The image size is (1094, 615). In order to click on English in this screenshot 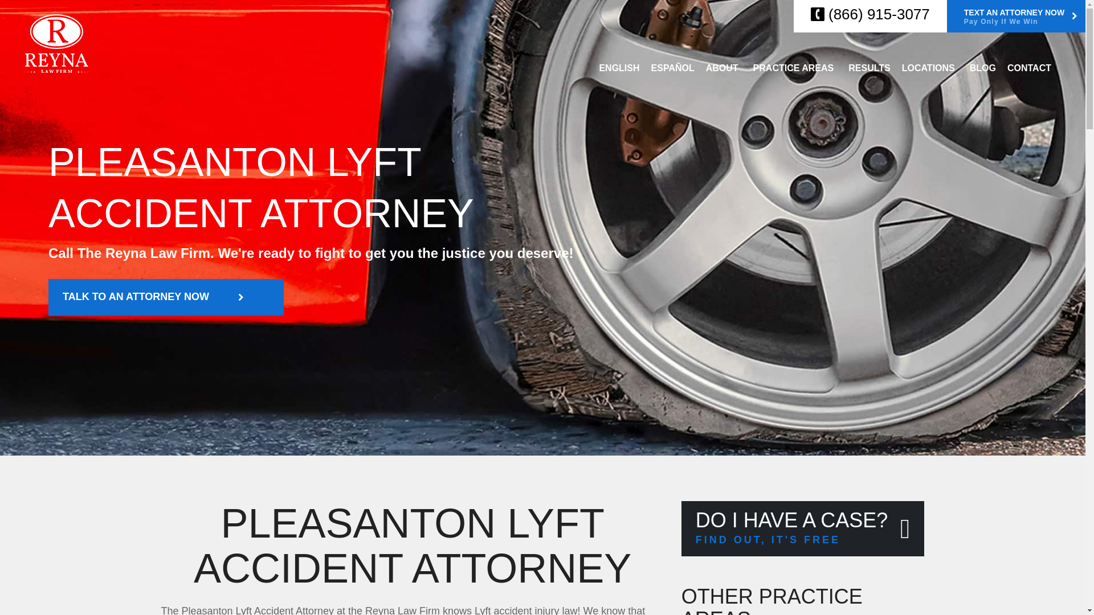, I will do `click(619, 68)`.